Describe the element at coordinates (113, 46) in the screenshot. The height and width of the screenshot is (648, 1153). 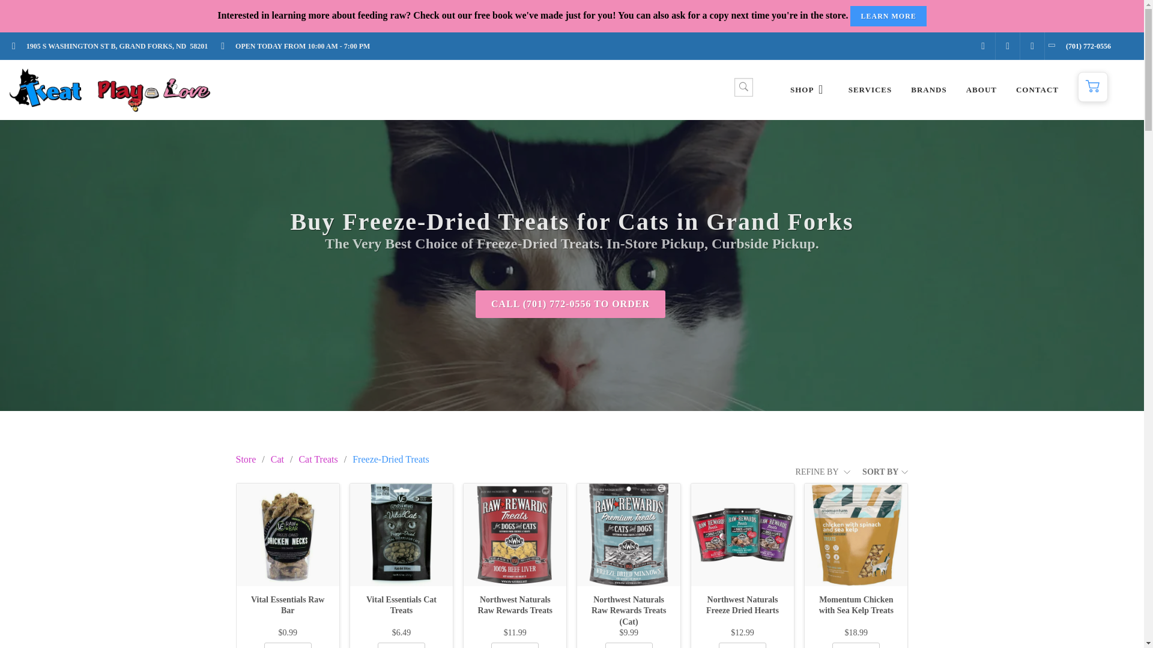
I see `1905 S WASHINGTON ST B, GRAND FORKS, ND  58201` at that location.